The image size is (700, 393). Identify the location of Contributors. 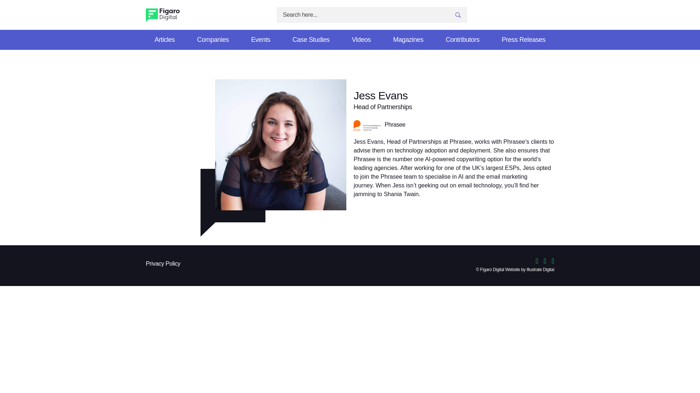
(462, 39).